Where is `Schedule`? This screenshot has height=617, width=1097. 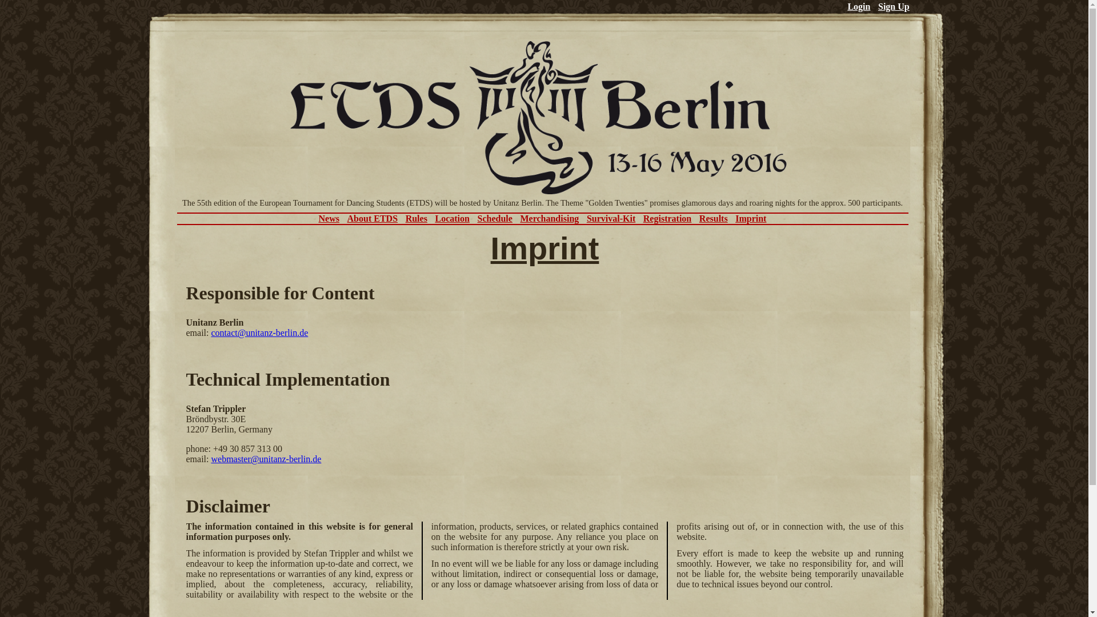 Schedule is located at coordinates (495, 218).